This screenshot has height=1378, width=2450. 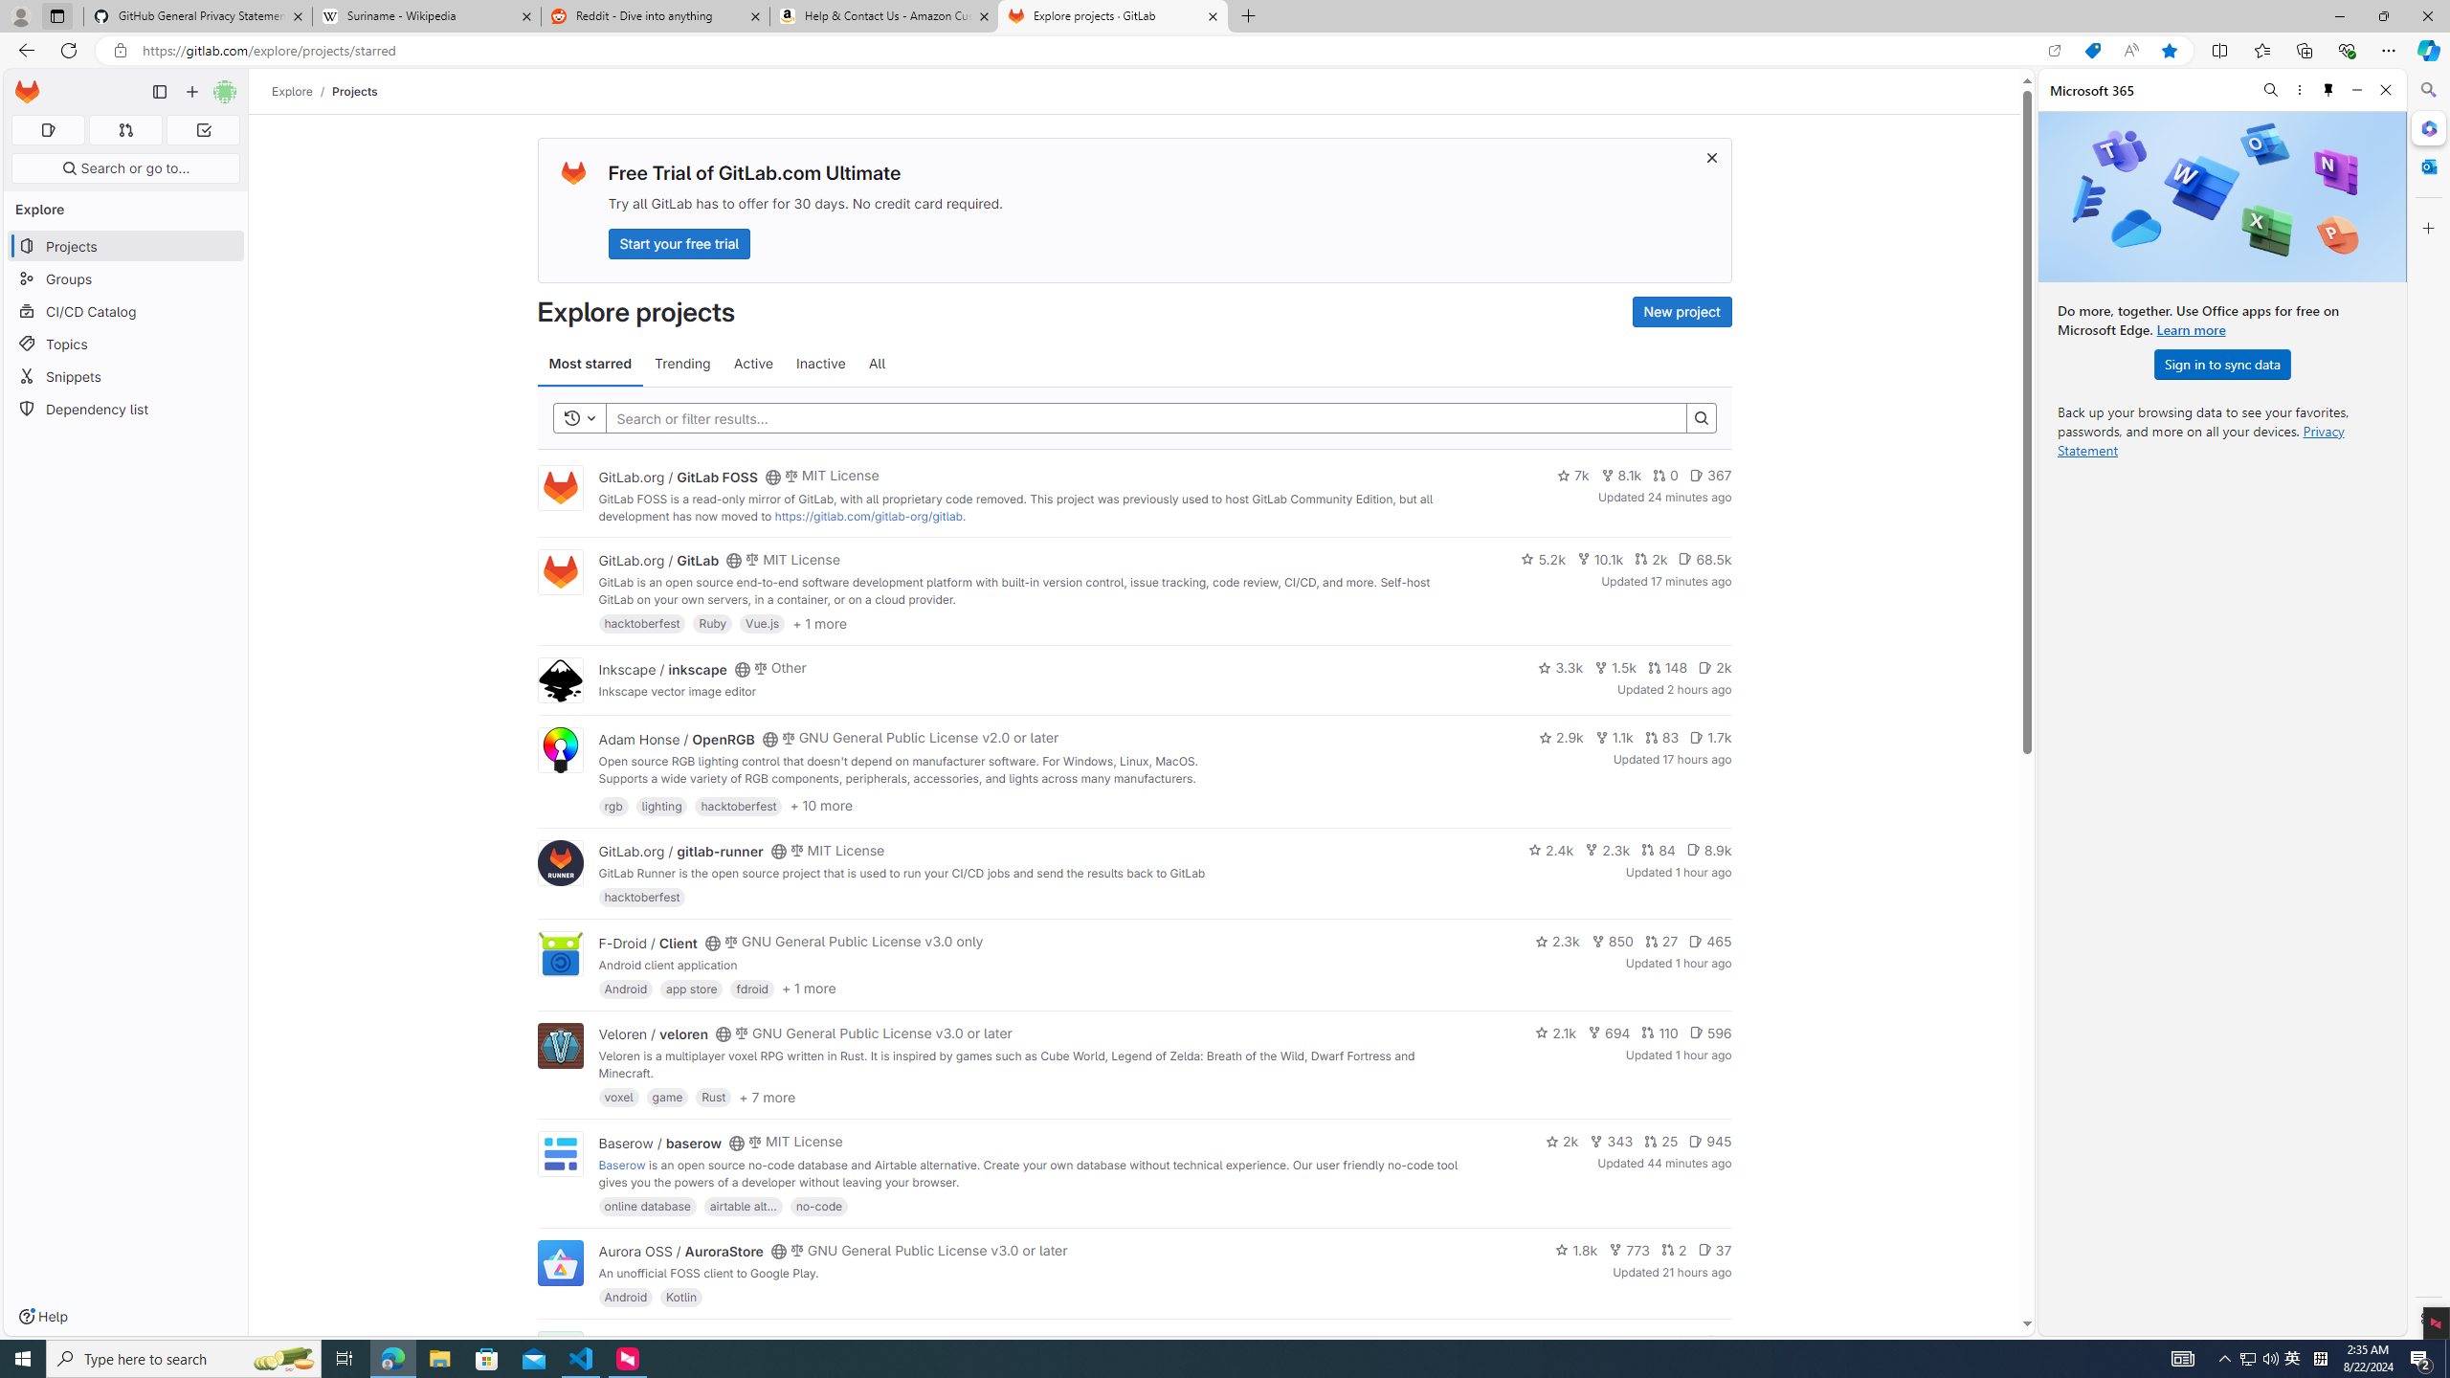 What do you see at coordinates (198, 16) in the screenshot?
I see `GitHub General Privacy Statement - GitHub Docs` at bounding box center [198, 16].